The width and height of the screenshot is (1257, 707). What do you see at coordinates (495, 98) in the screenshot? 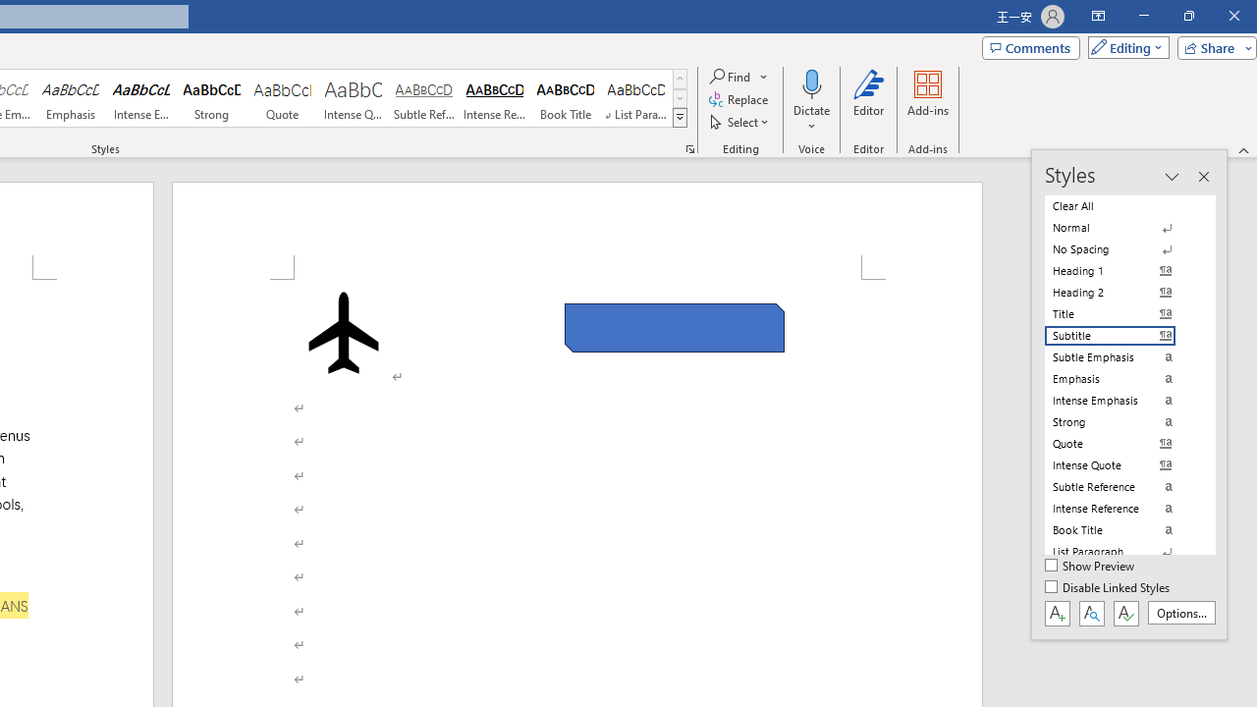
I see `Intense Reference` at bounding box center [495, 98].